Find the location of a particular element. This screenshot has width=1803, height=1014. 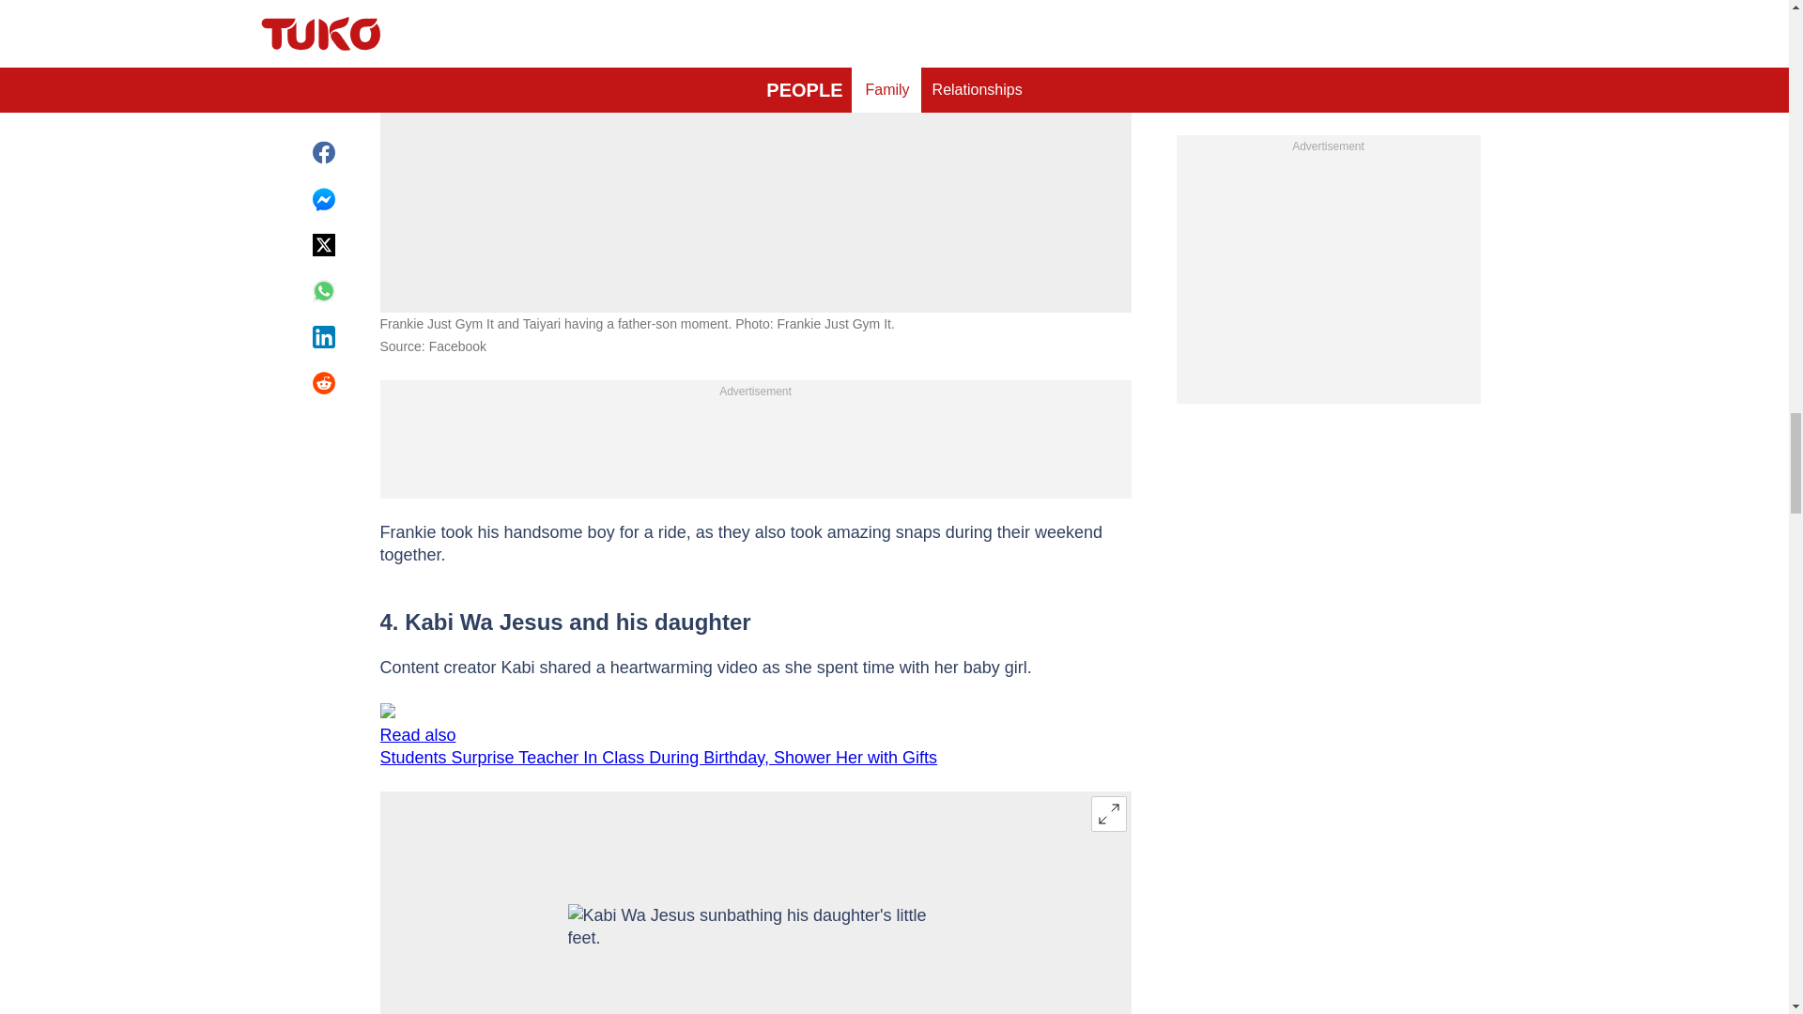

Kabi Wa Jesus sunbathing his daughter's little feet. is located at coordinates (755, 960).